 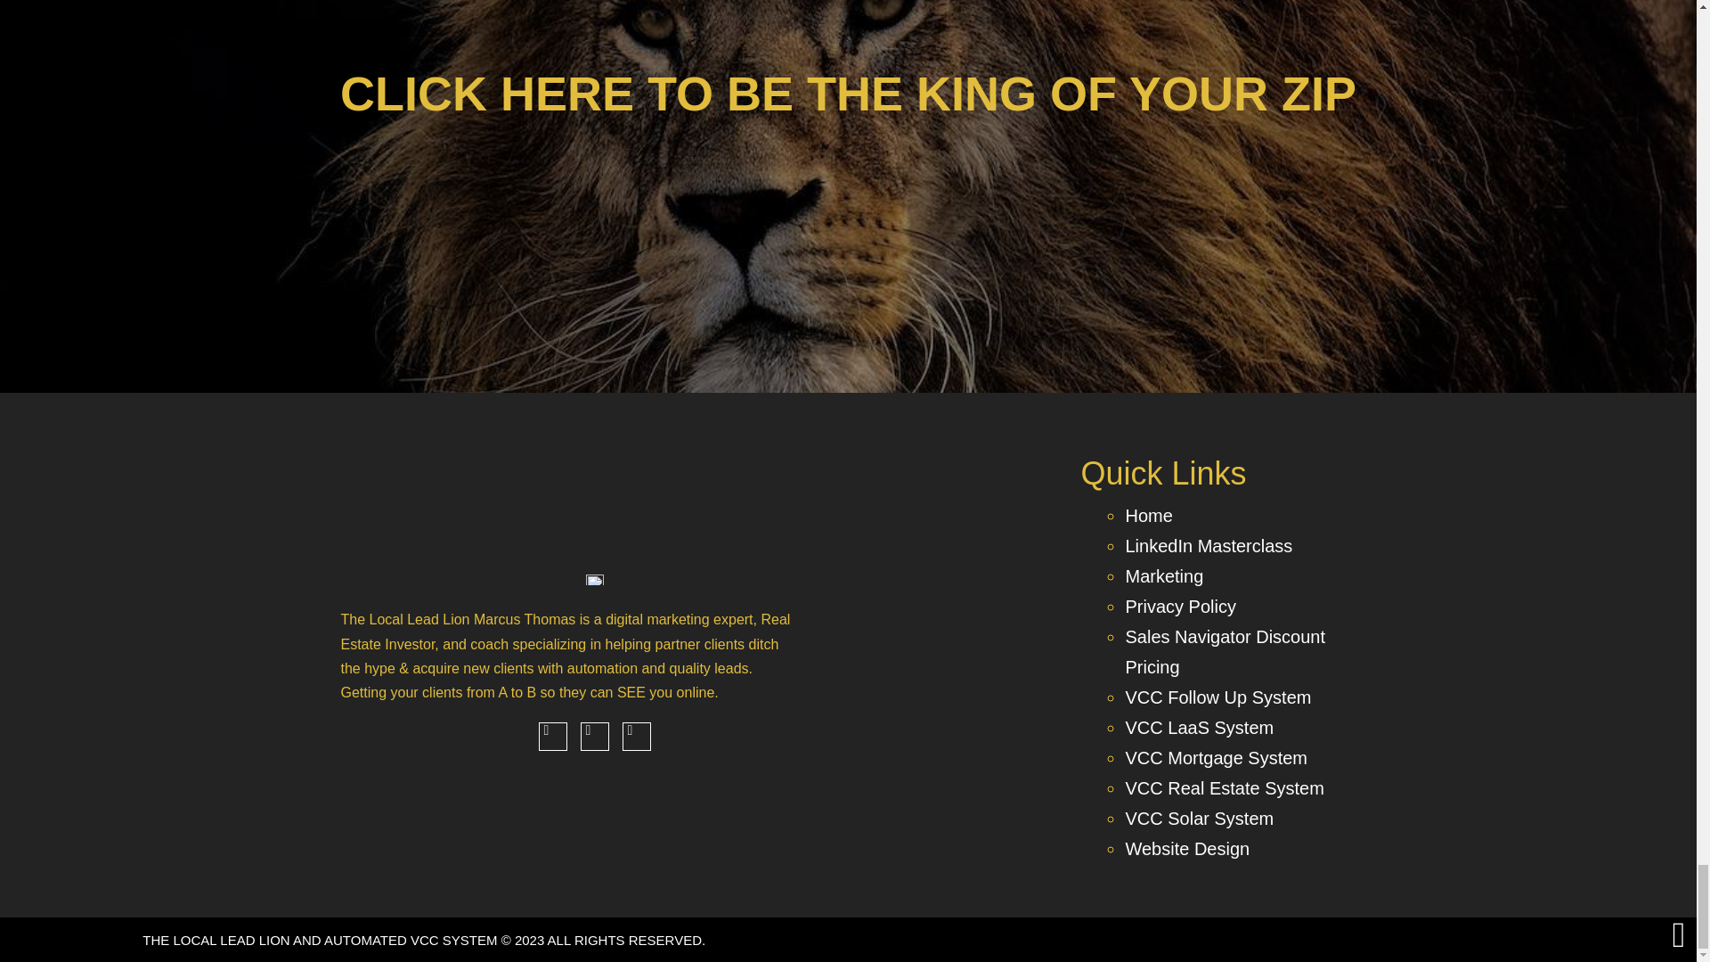 What do you see at coordinates (1218, 697) in the screenshot?
I see `VCC Follow Up System` at bounding box center [1218, 697].